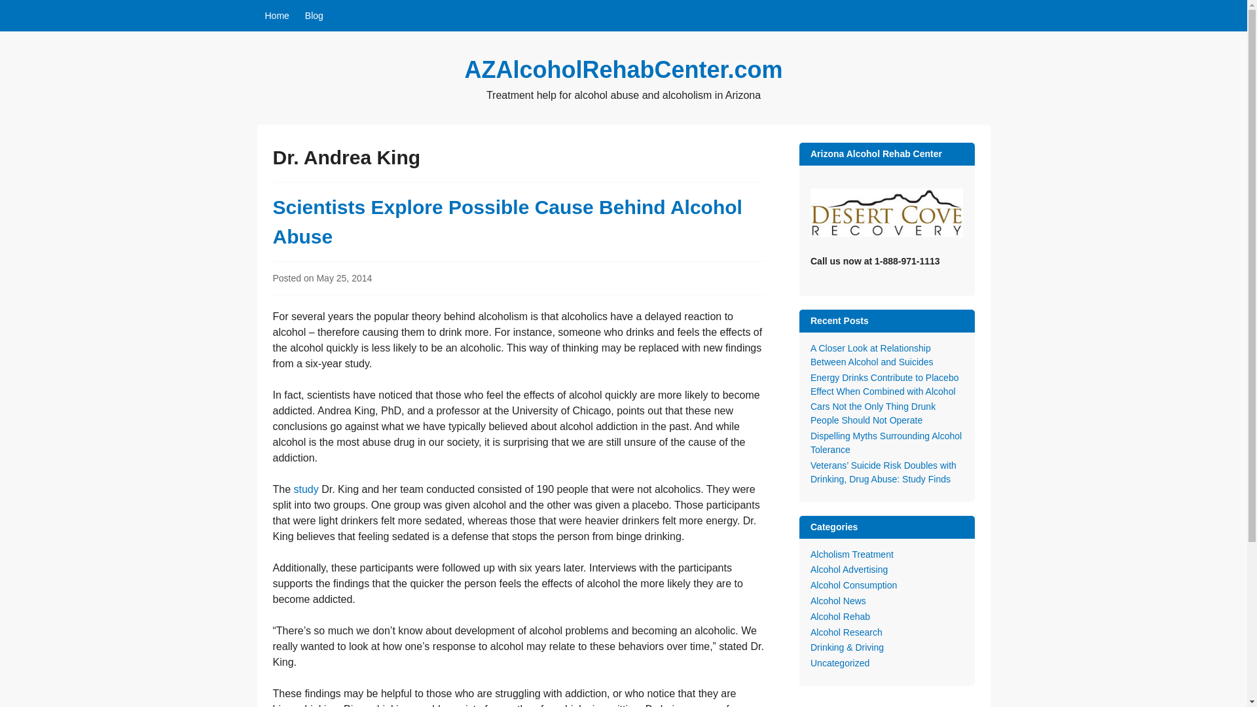 The height and width of the screenshot is (707, 1257). I want to click on A Closer Look at Relationship Between Alcohol and Suicides, so click(872, 355).